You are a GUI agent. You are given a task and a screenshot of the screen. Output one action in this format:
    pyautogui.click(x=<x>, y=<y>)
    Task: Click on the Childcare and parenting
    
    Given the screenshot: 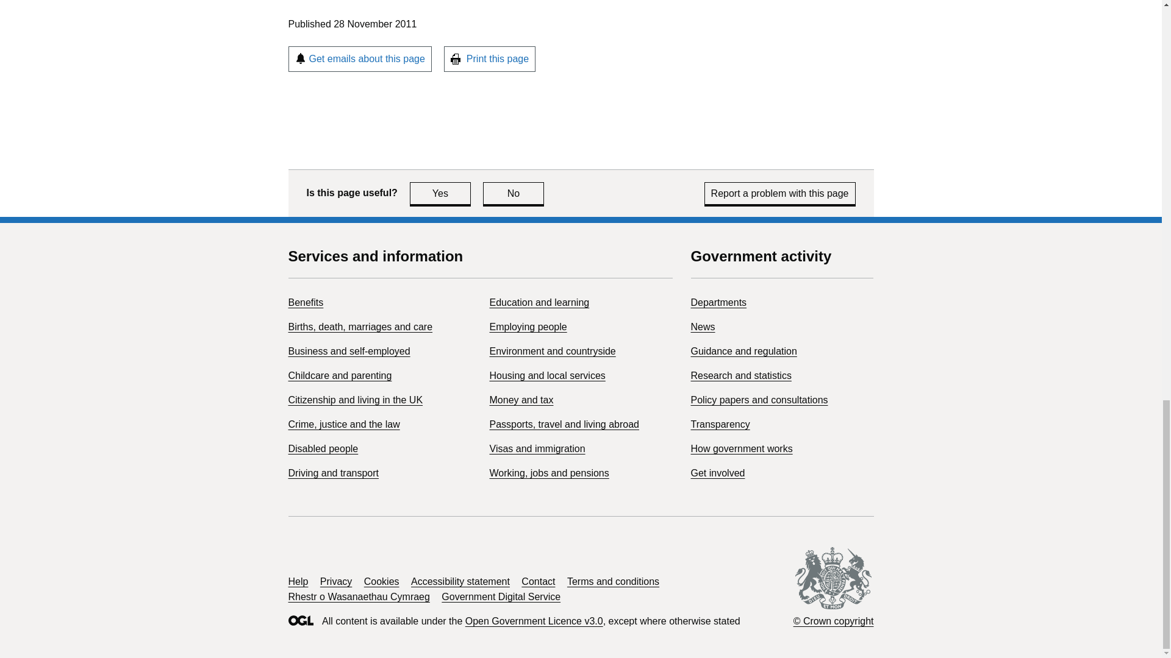 What is the action you would take?
    pyautogui.click(x=339, y=375)
    